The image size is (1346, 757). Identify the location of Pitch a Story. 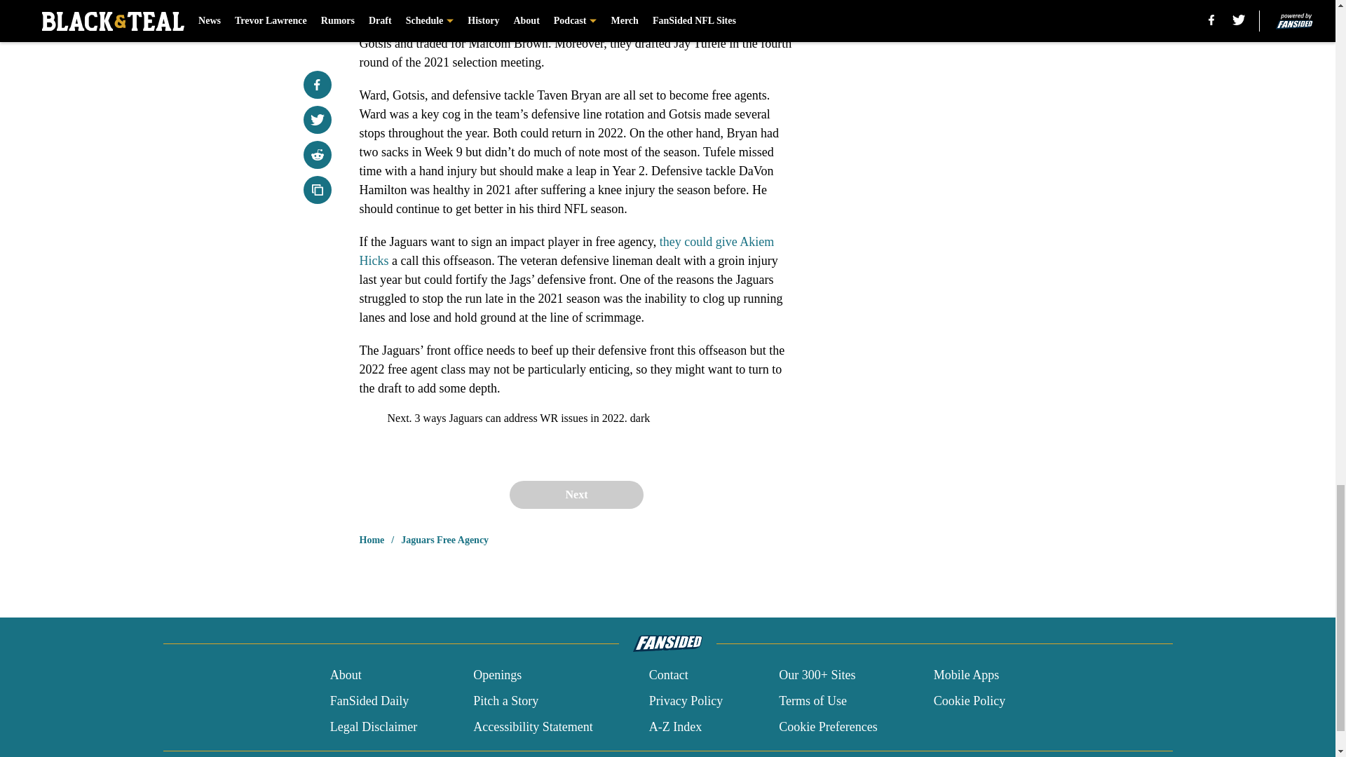
(506, 701).